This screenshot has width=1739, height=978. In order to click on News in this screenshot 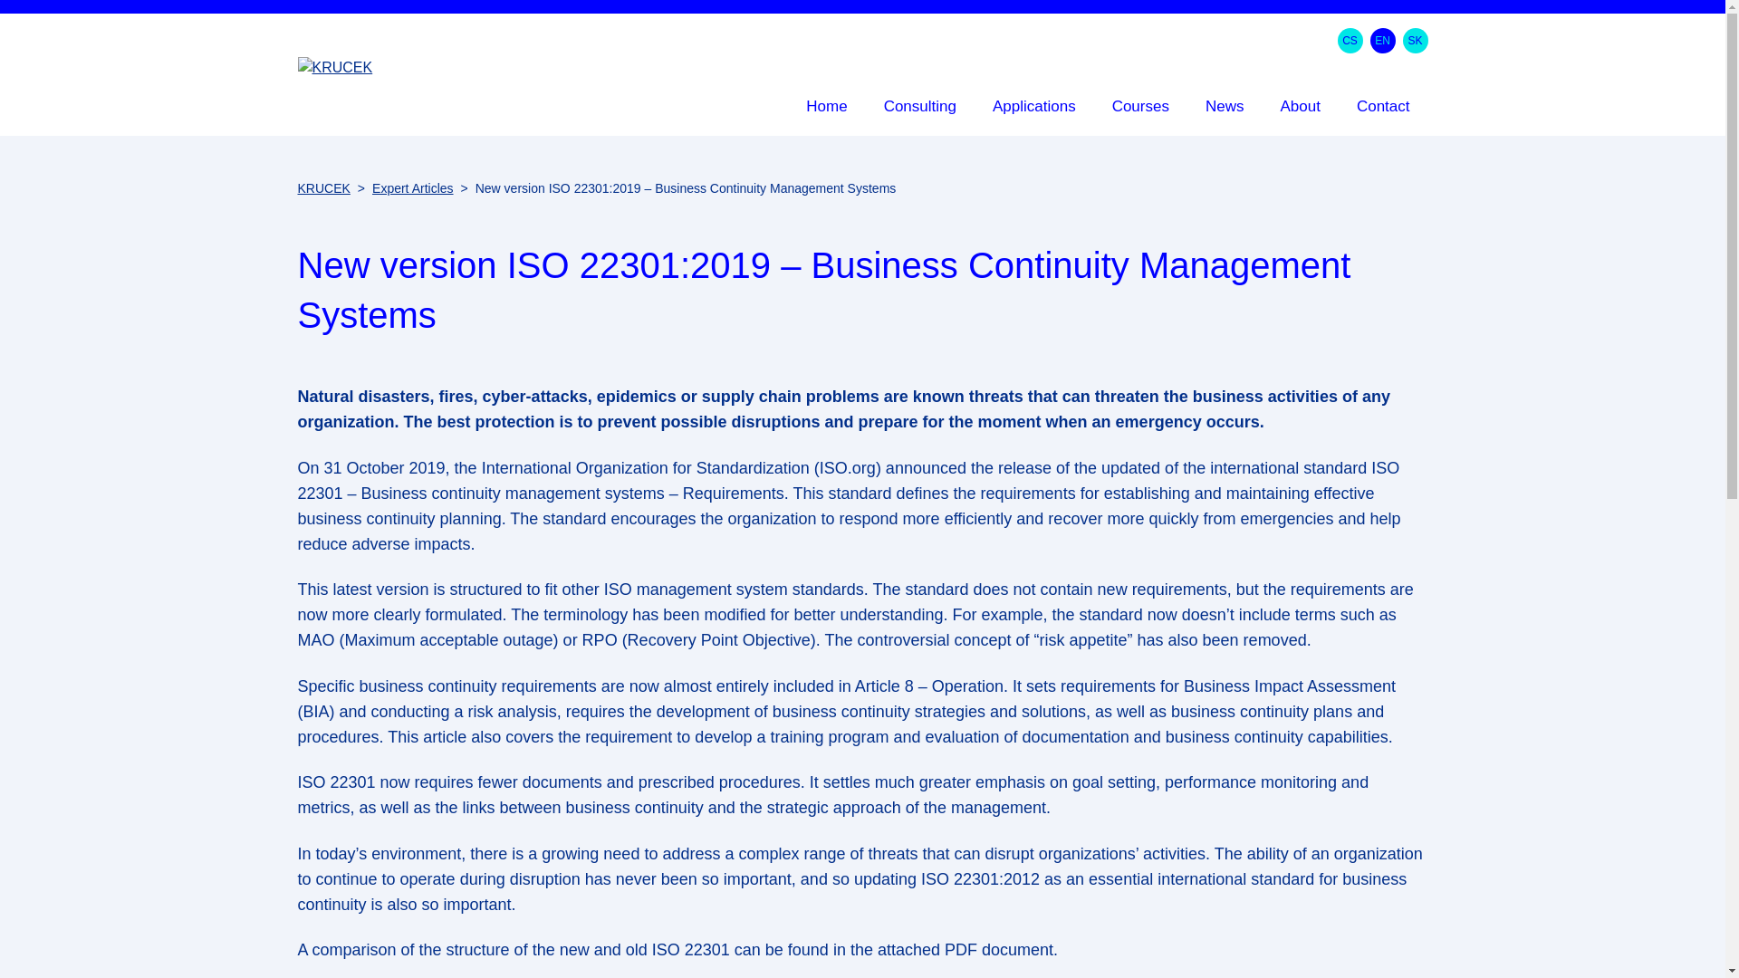, I will do `click(1225, 111)`.